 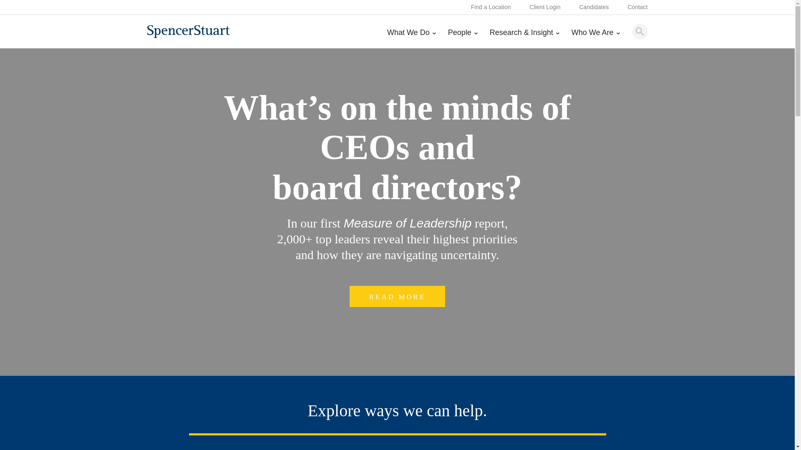 What do you see at coordinates (640, 31) in the screenshot?
I see `Expand Search Bar` at bounding box center [640, 31].